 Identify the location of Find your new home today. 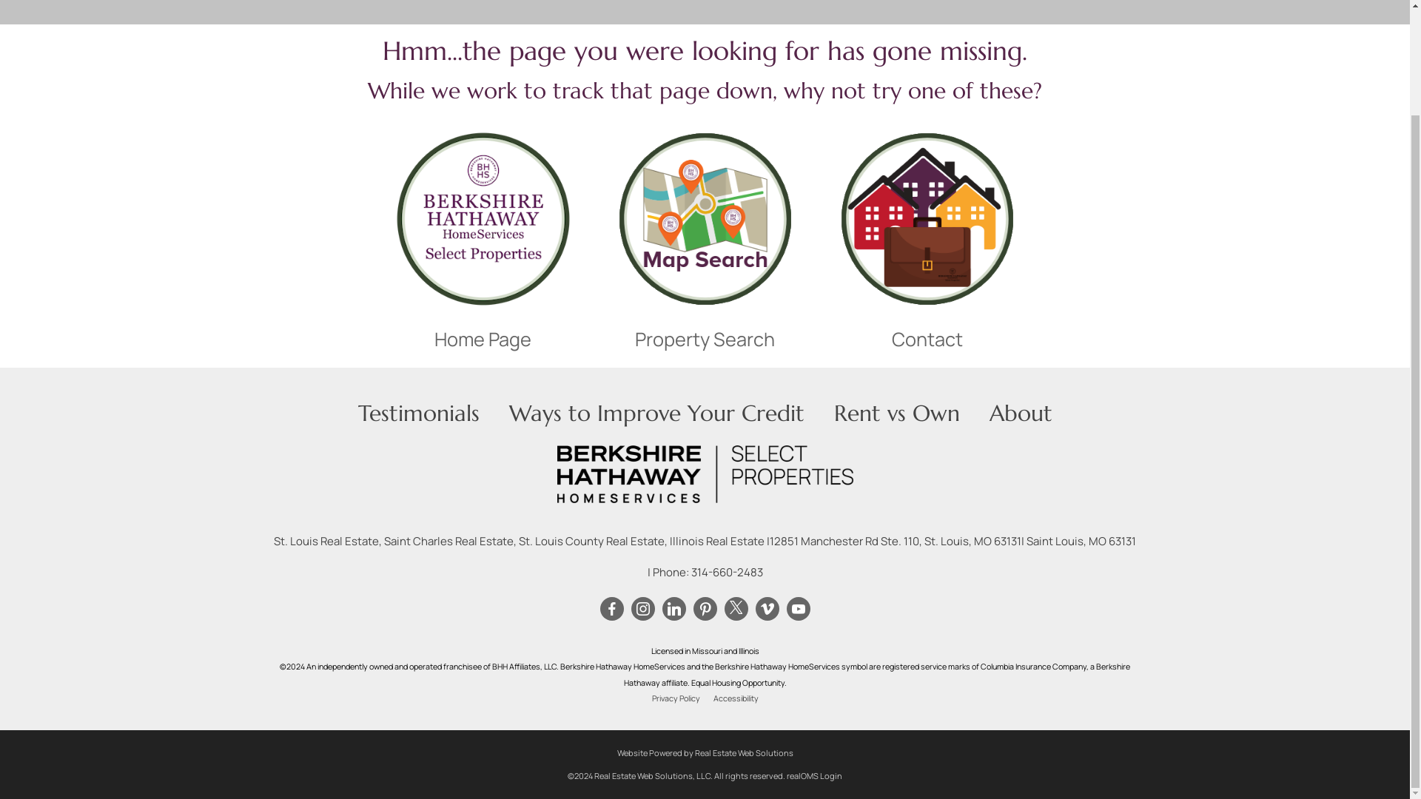
(705, 219).